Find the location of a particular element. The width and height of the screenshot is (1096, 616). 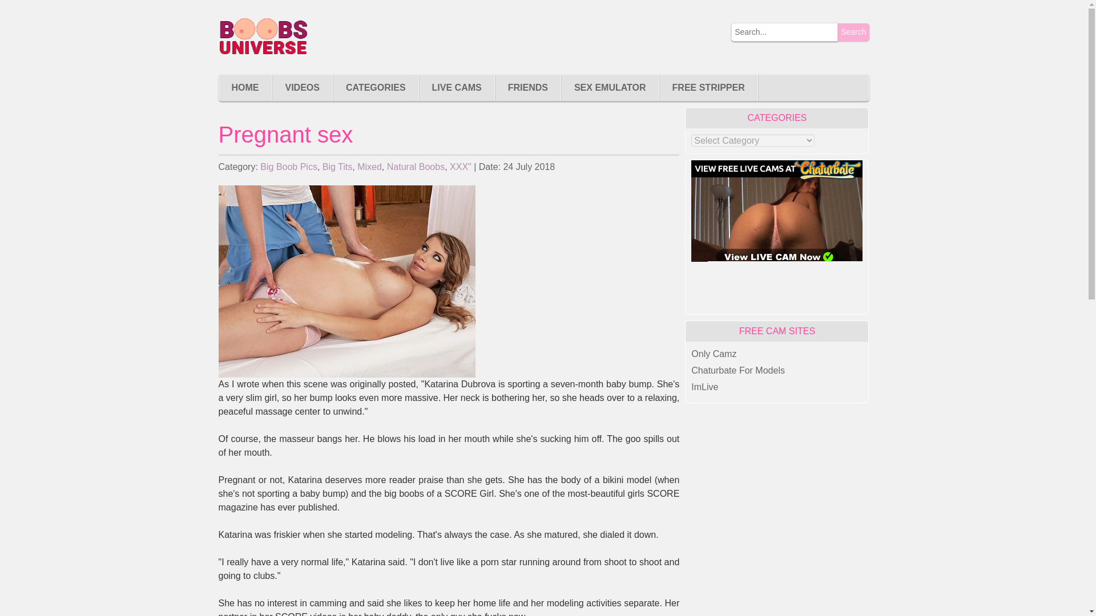

FRIENDS is located at coordinates (527, 88).